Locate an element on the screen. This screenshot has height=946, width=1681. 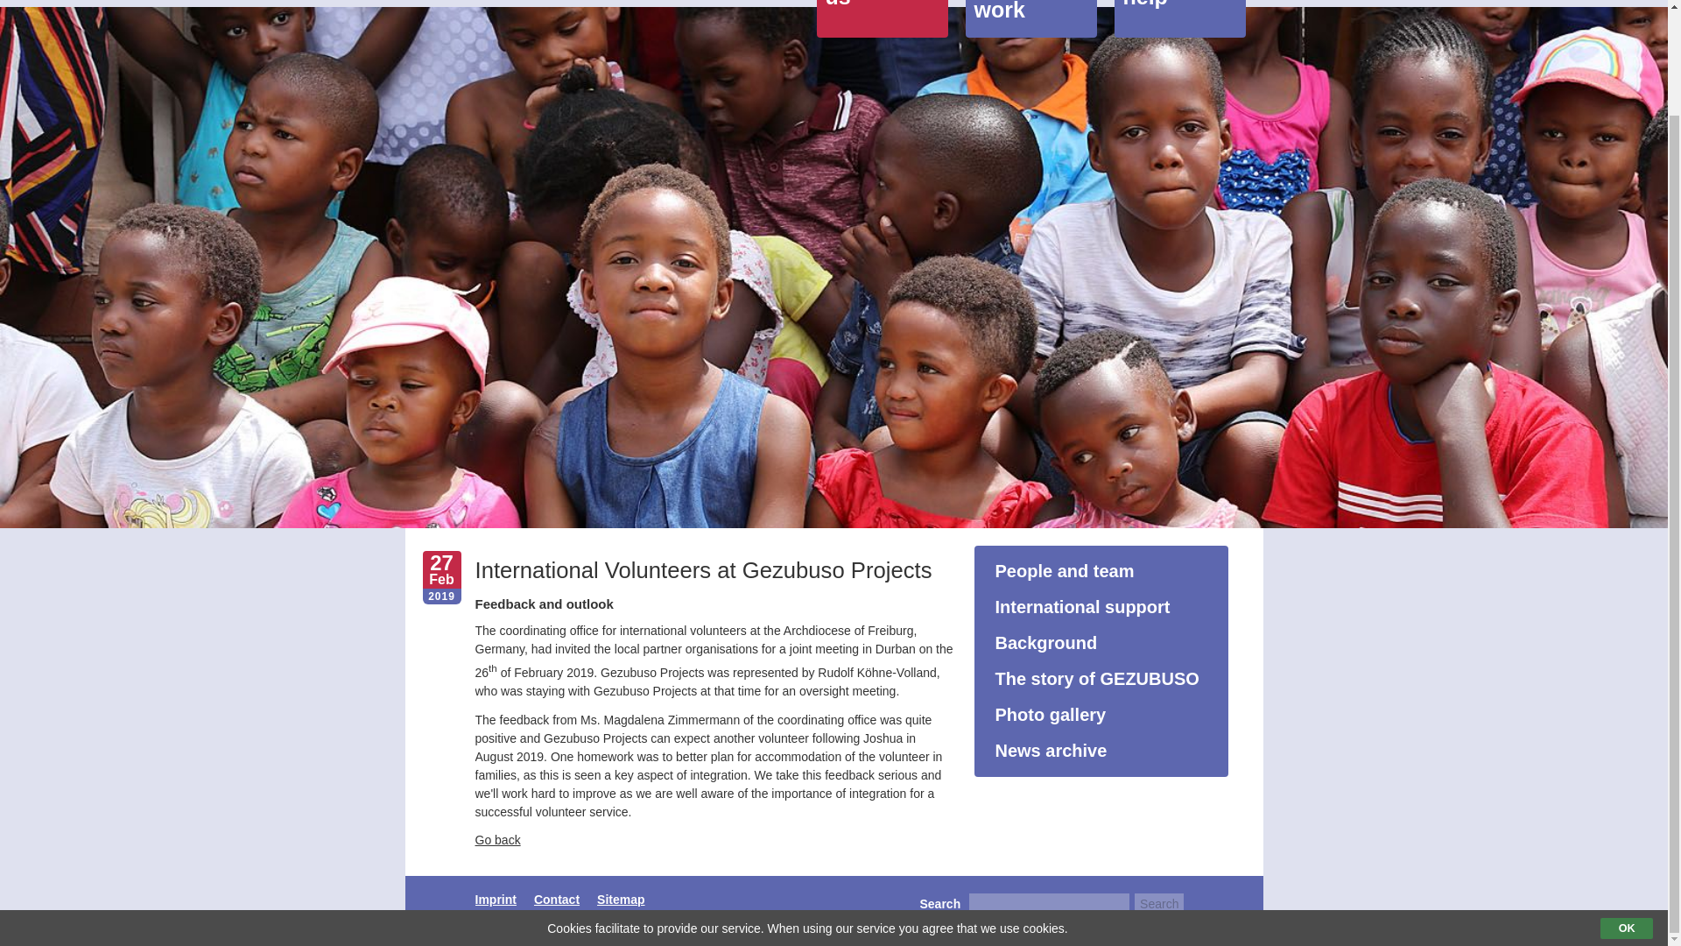
Imprint is located at coordinates (495, 899).